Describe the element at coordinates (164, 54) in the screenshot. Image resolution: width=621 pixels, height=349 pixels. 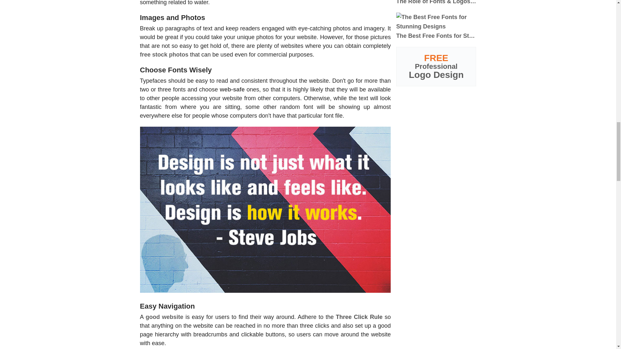
I see `Free Image Websites ` at that location.